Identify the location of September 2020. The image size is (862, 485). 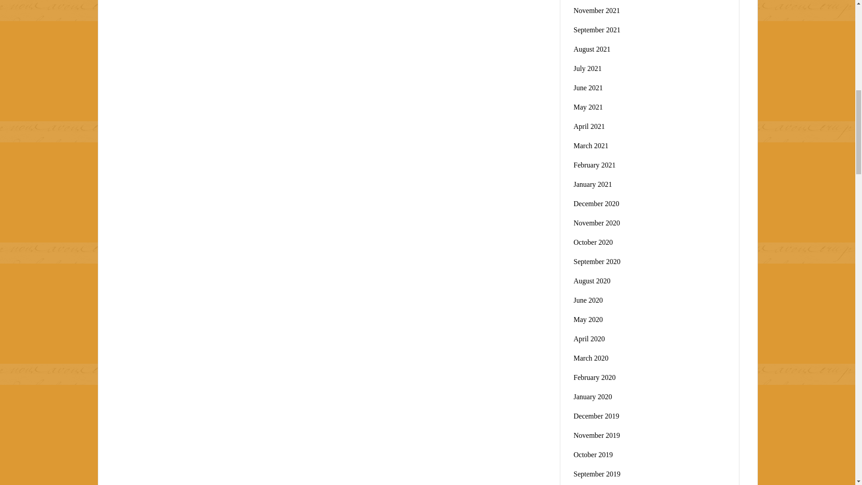
(597, 261).